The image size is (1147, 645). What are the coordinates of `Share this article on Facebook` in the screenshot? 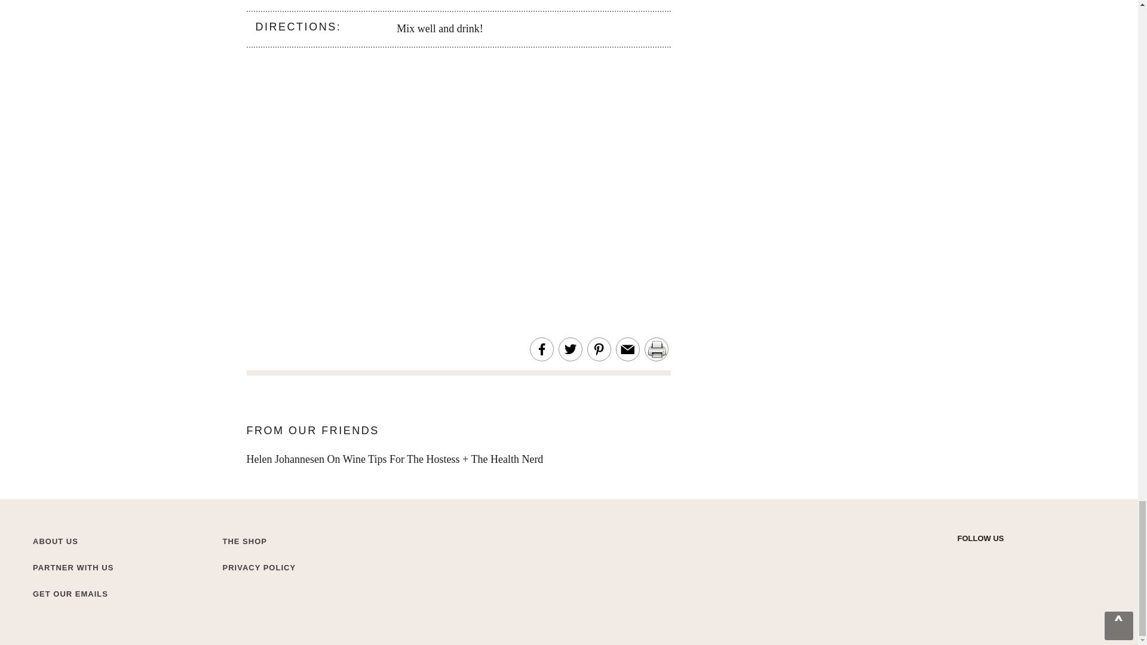 It's located at (541, 349).